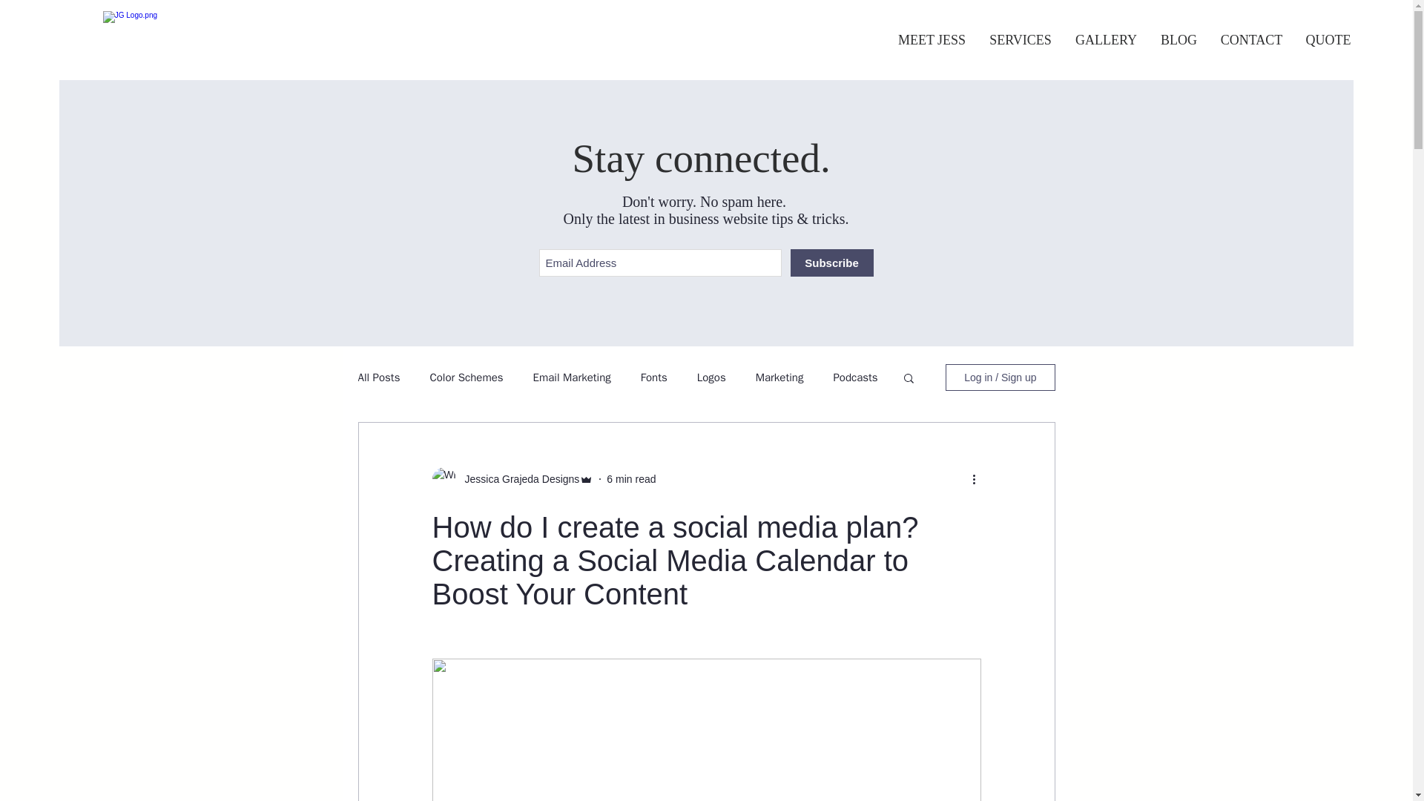  I want to click on Email Marketing, so click(571, 378).